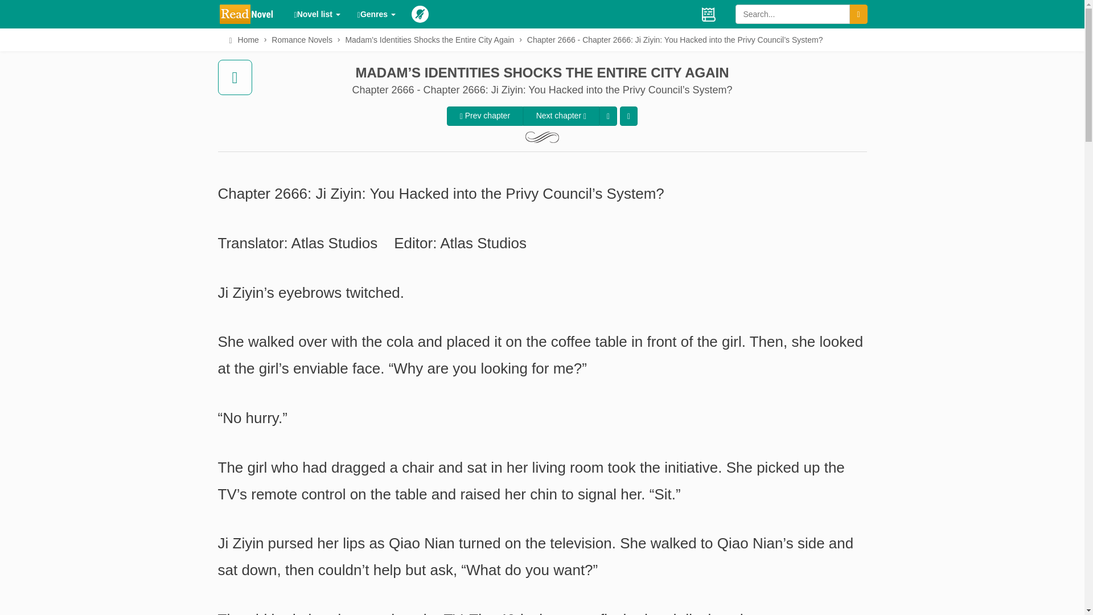 The image size is (1093, 615). I want to click on Dask mode, so click(419, 14).